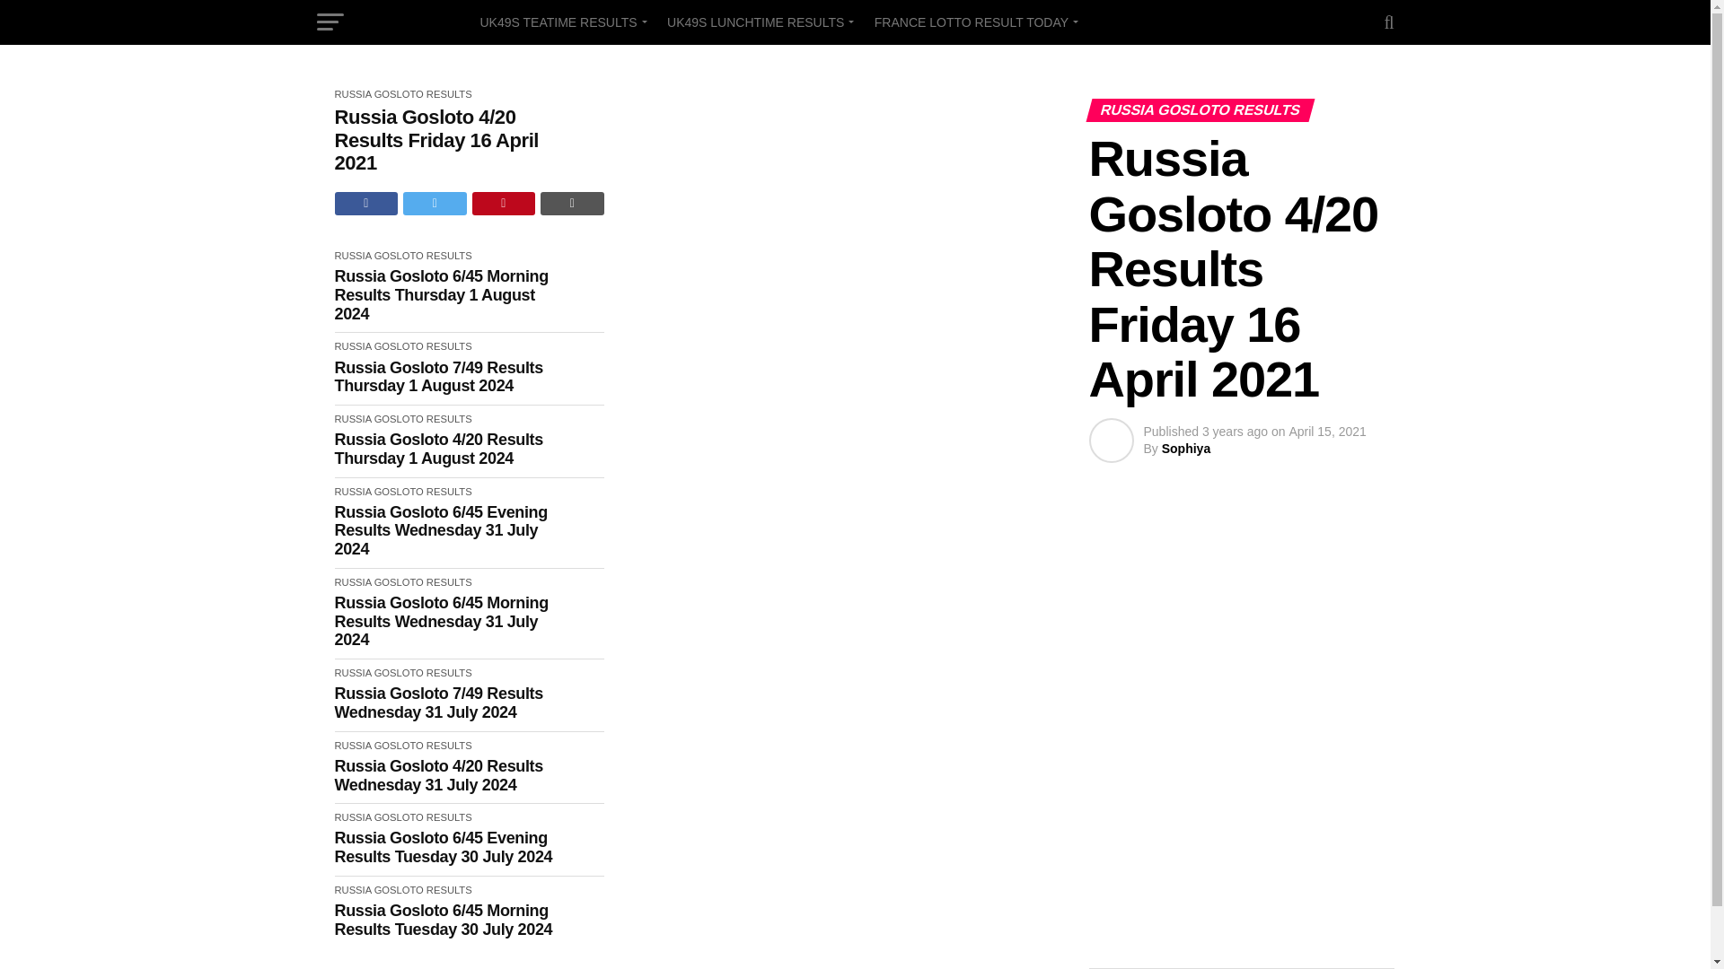  I want to click on UK49S TEATIME RESULTS, so click(560, 22).